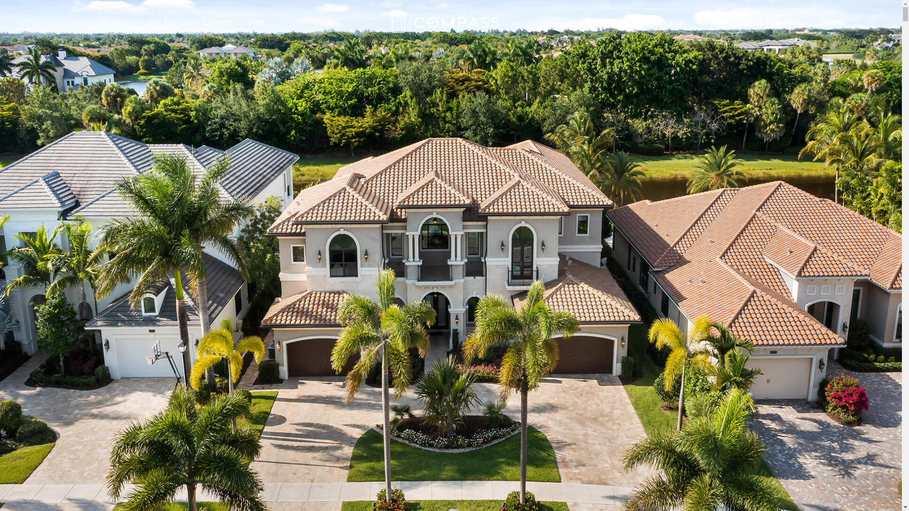  I want to click on Home Search, so click(659, 22).